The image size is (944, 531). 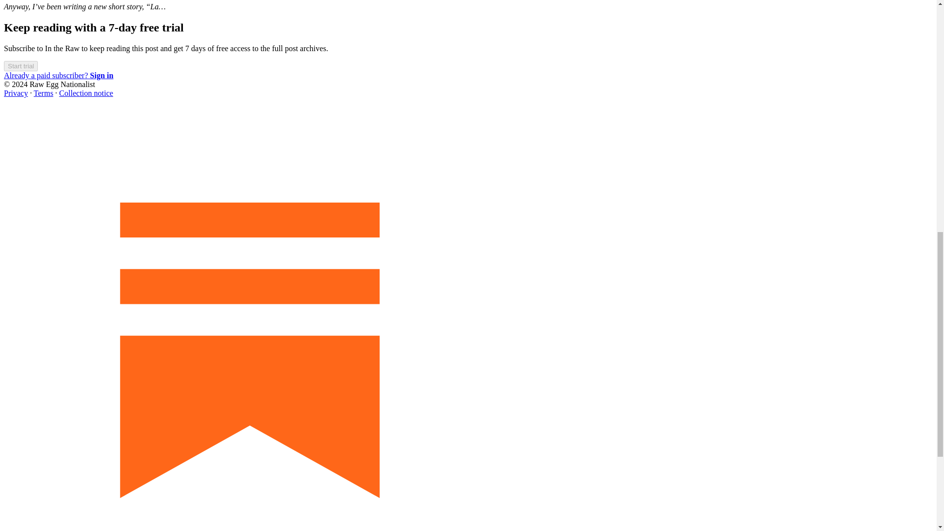 What do you see at coordinates (16, 93) in the screenshot?
I see `Privacy` at bounding box center [16, 93].